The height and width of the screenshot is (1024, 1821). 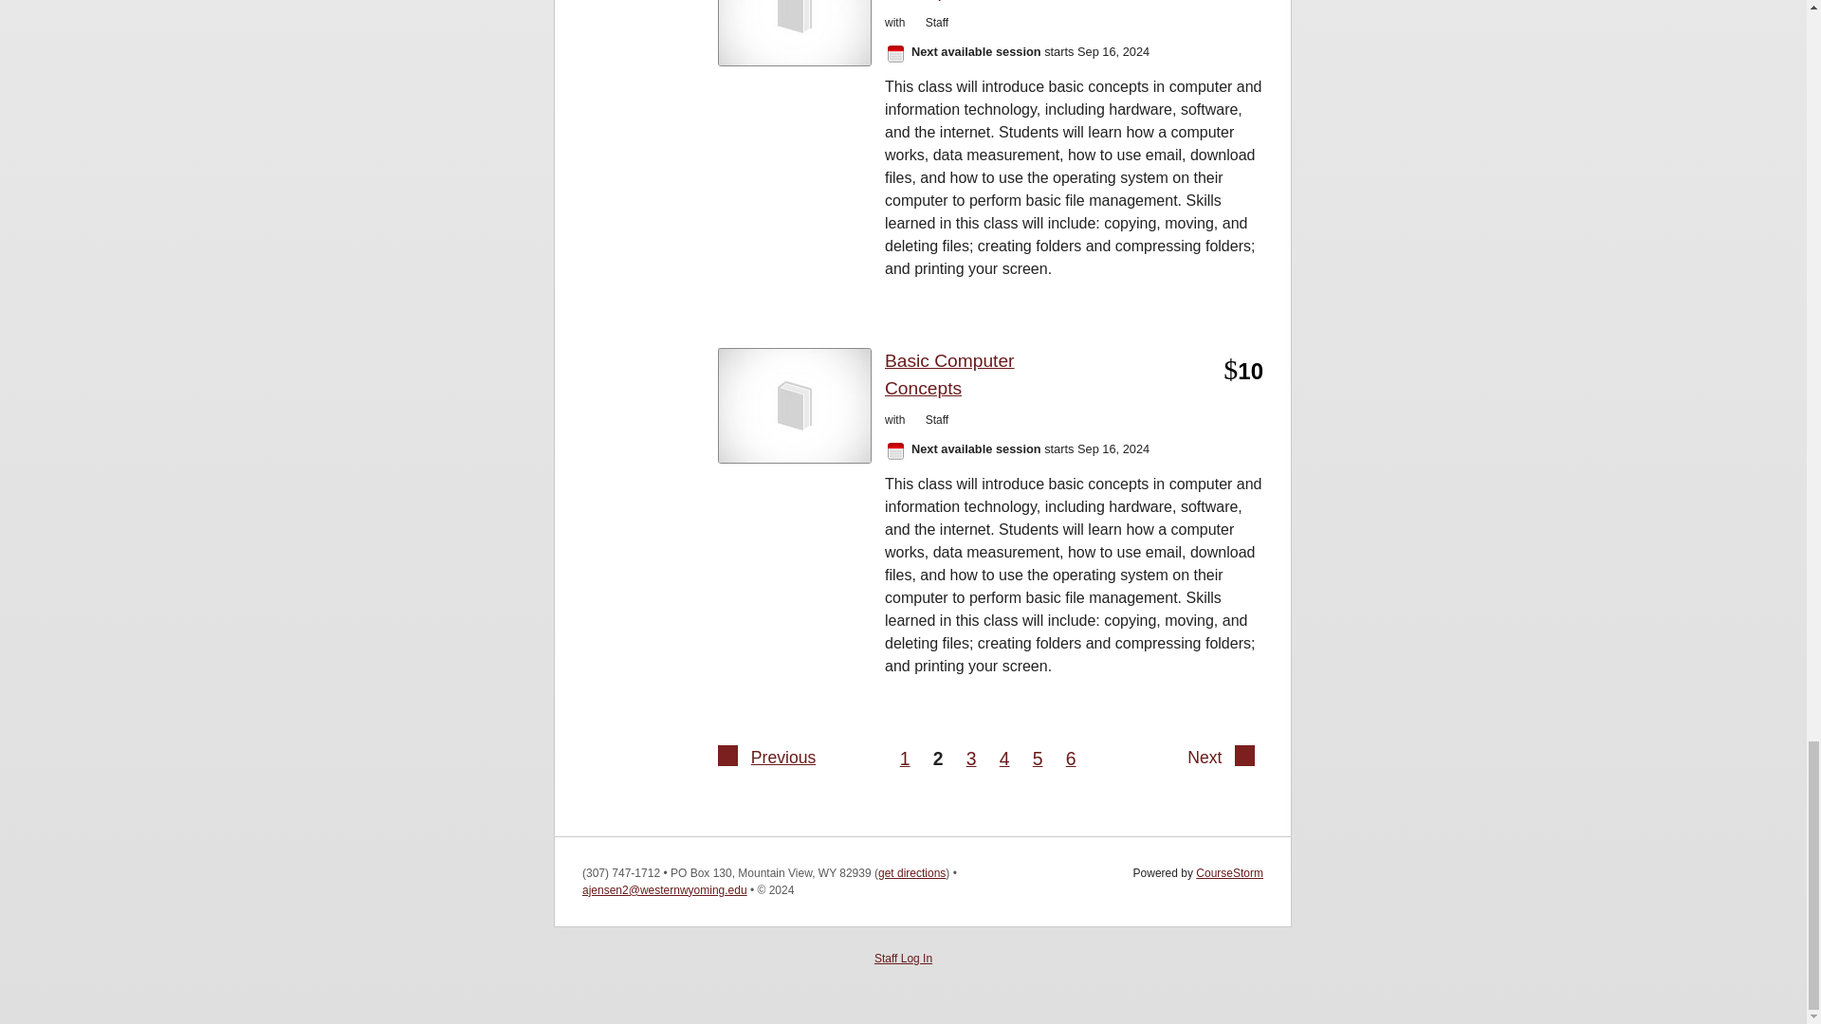 I want to click on Previous, so click(x=781, y=757).